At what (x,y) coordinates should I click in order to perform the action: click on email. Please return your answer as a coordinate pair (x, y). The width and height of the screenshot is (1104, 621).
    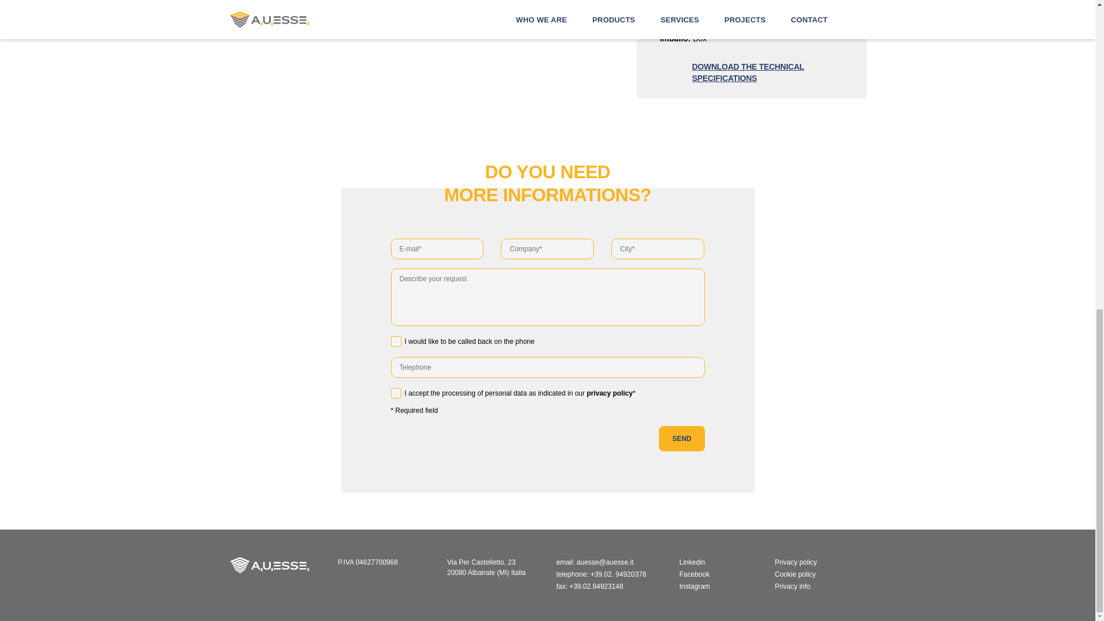
    Looking at the image, I should click on (605, 562).